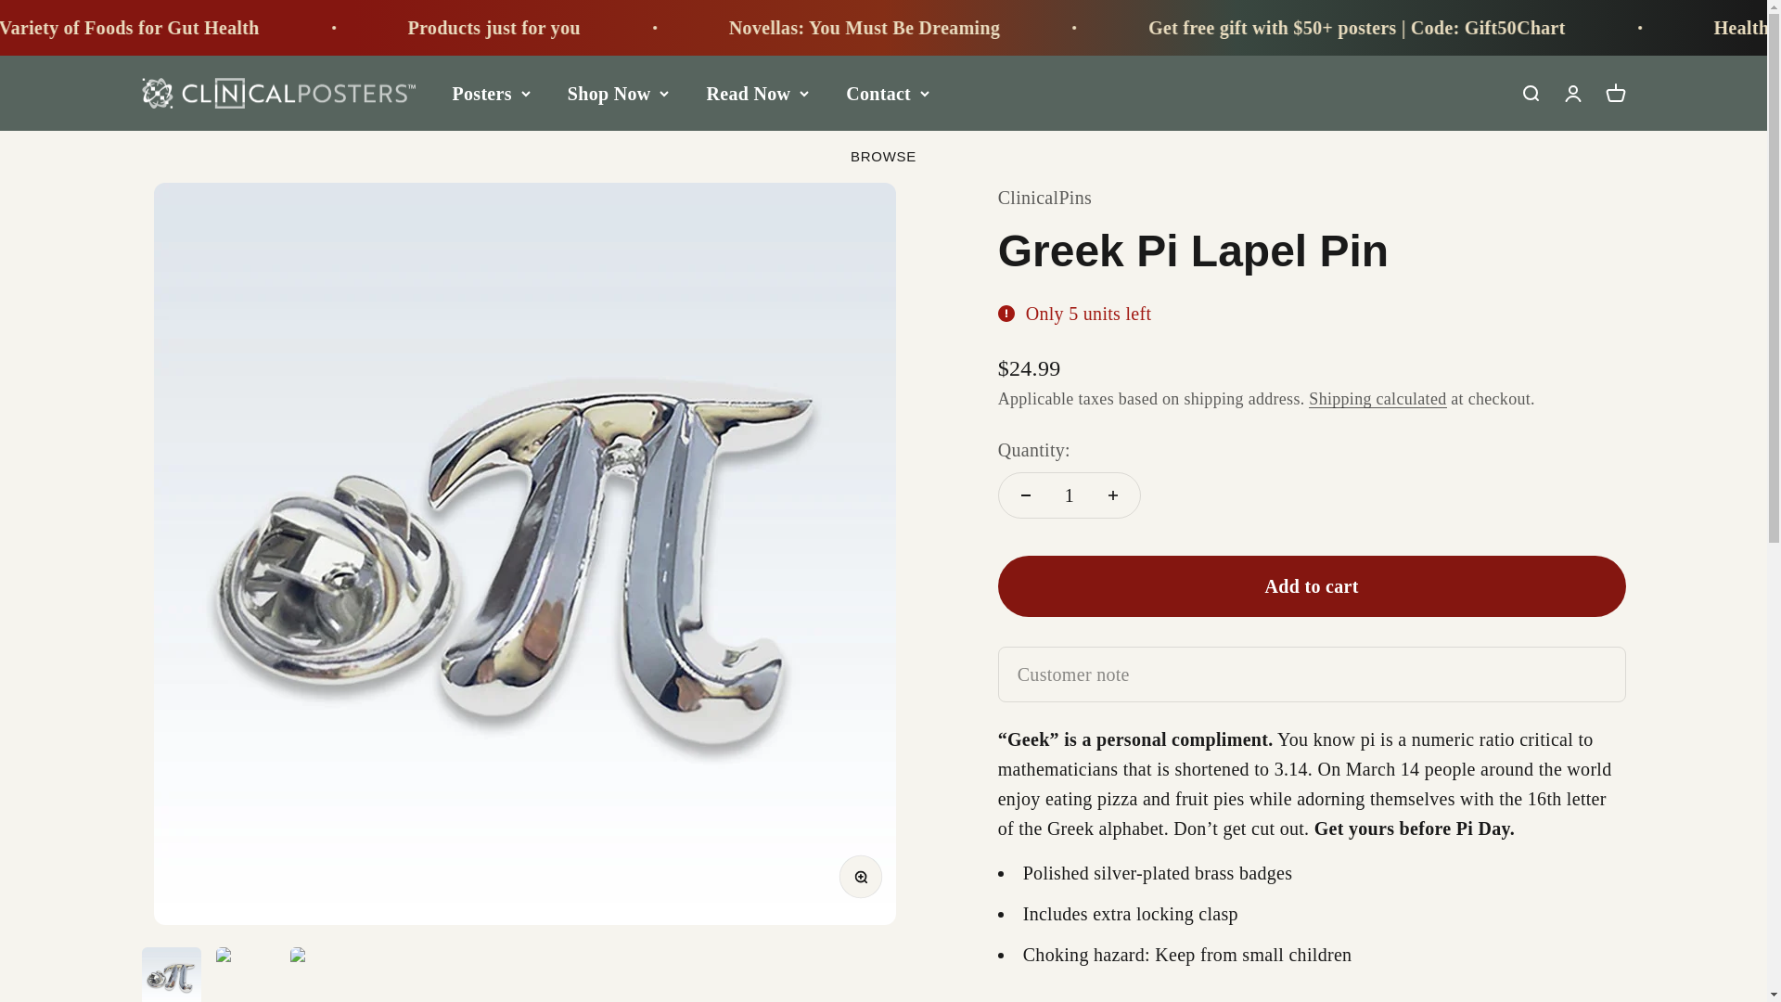 The width and height of the screenshot is (1781, 1002). What do you see at coordinates (65, 28) in the screenshot?
I see `Gift50Chart` at bounding box center [65, 28].